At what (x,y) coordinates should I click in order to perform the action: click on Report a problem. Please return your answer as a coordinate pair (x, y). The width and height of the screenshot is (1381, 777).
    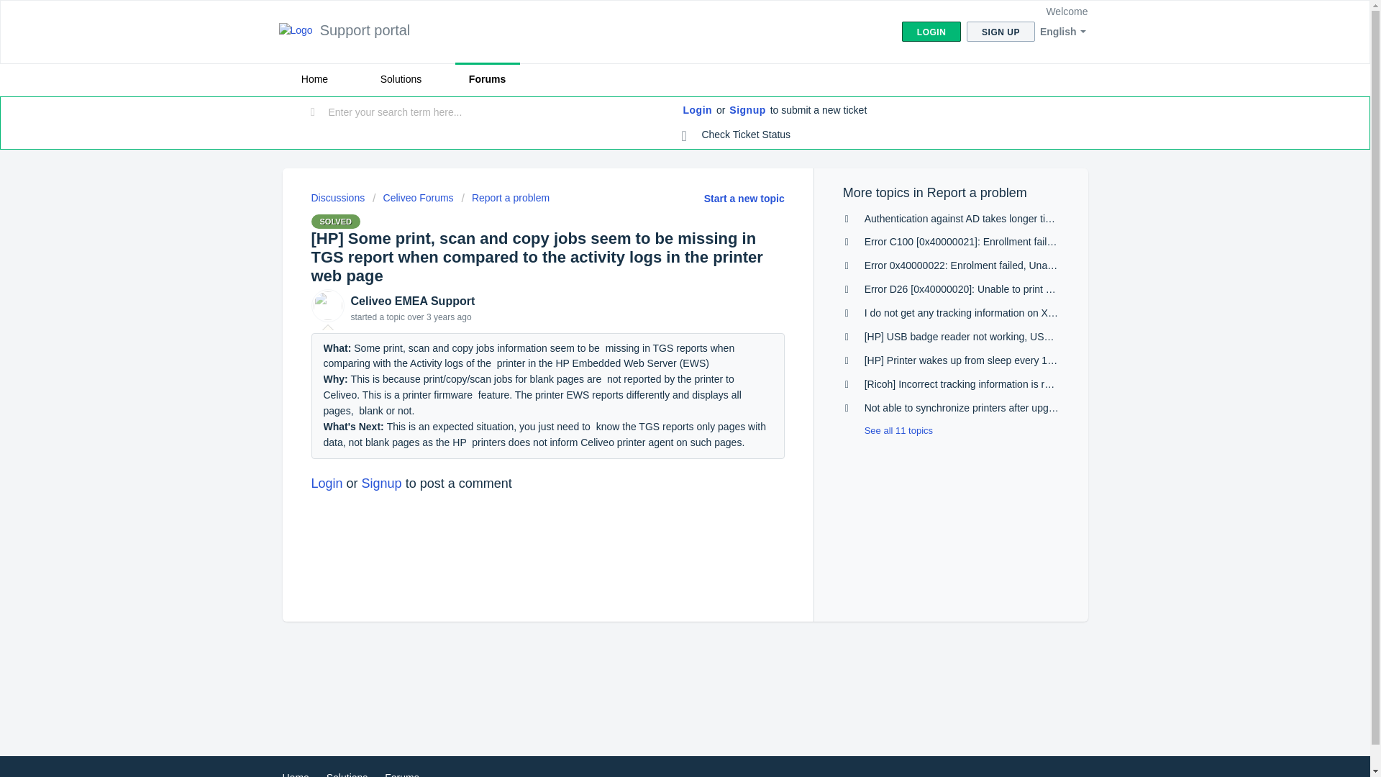
    Looking at the image, I should click on (505, 197).